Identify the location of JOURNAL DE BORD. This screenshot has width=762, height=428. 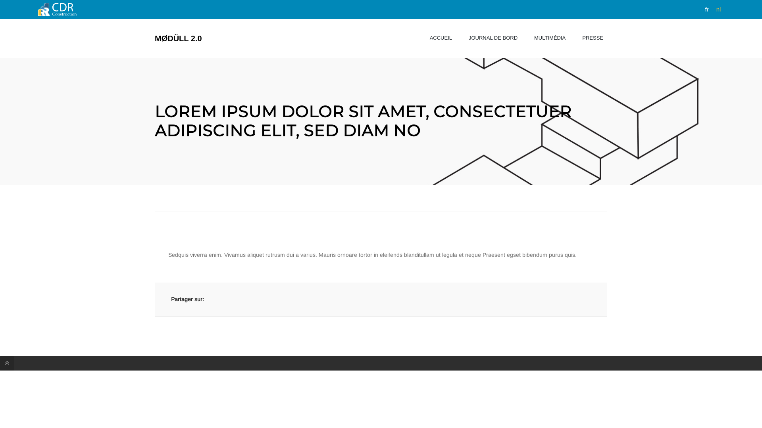
(493, 38).